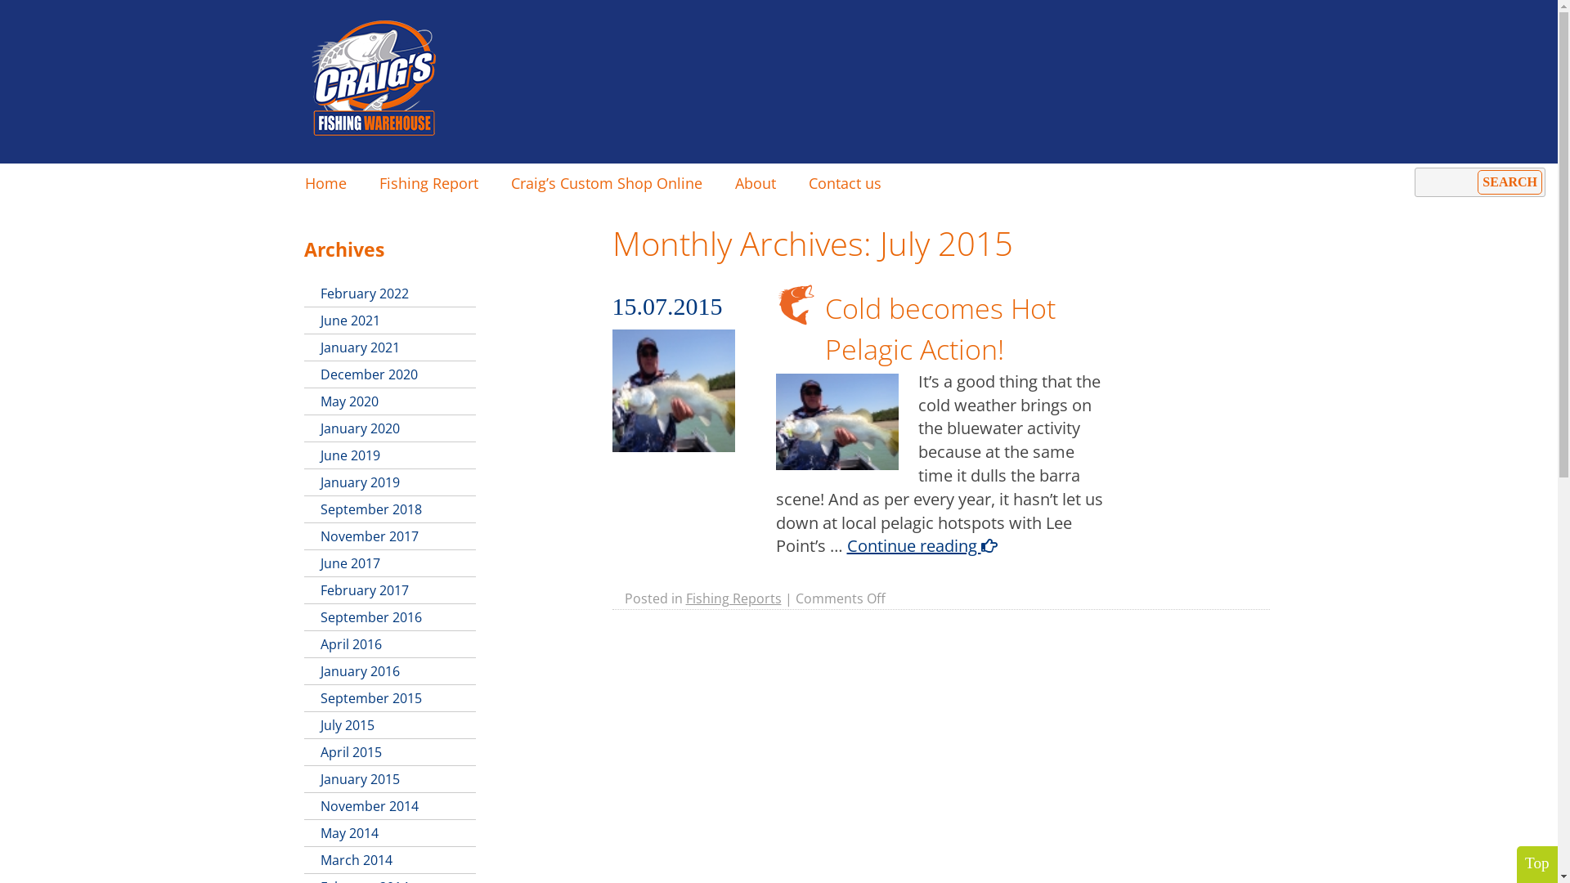 Image resolution: width=1570 pixels, height=883 pixels. I want to click on June 2019, so click(390, 456).